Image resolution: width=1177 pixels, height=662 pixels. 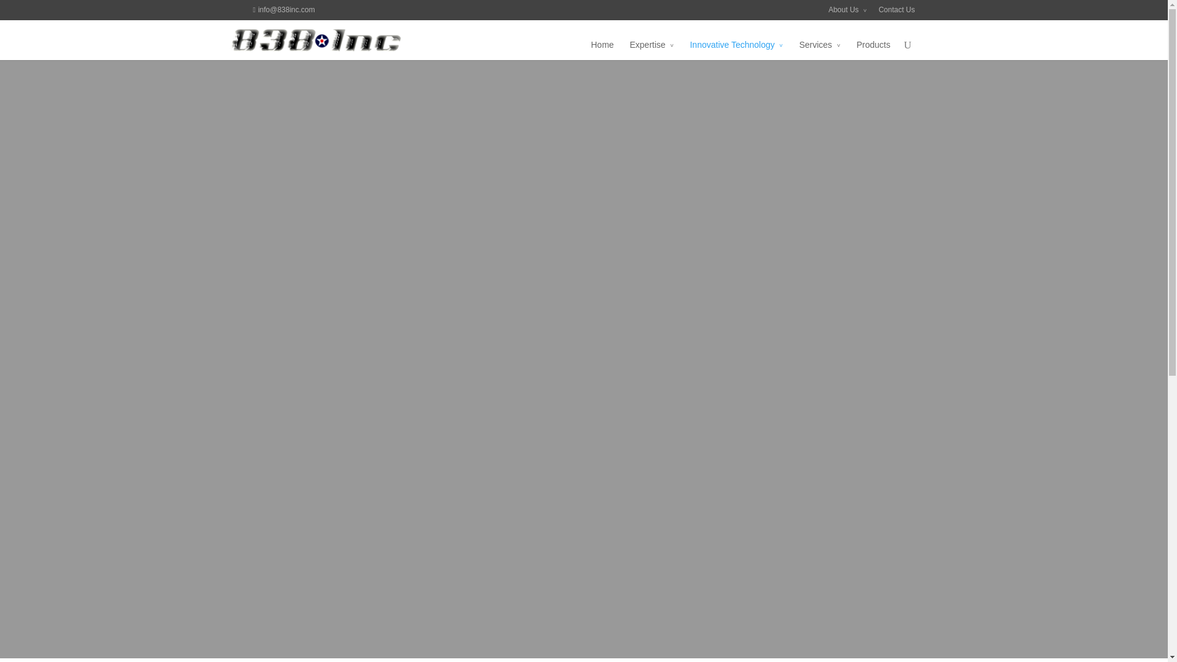 I want to click on Contact Us, so click(x=896, y=13).